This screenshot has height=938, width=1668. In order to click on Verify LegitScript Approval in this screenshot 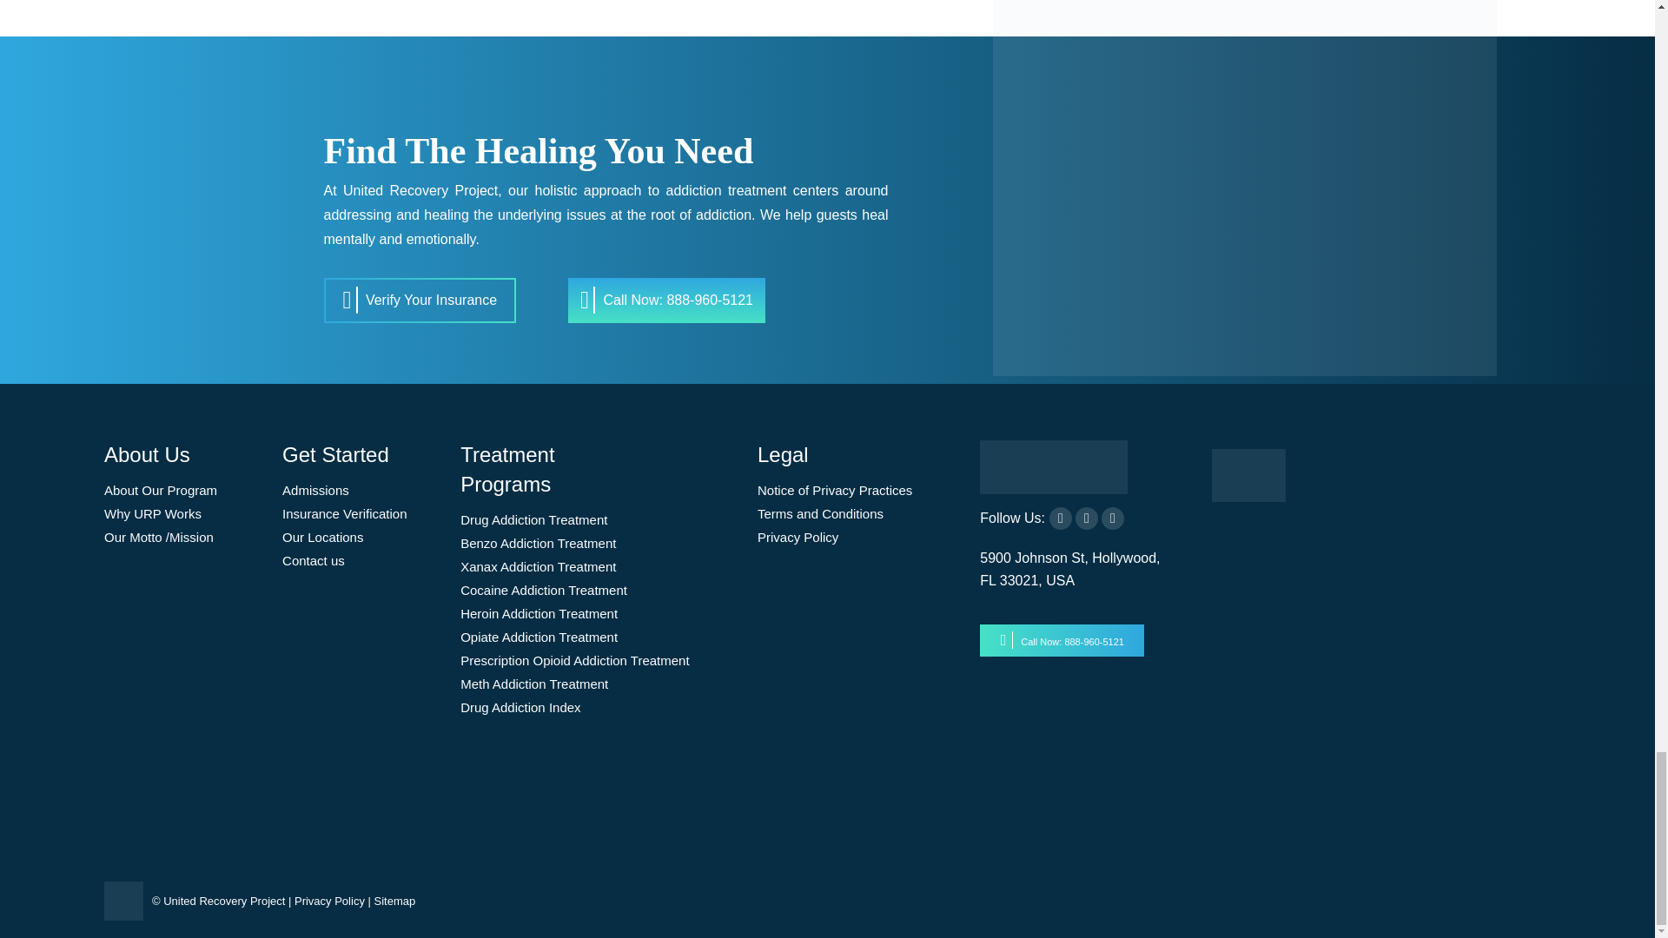, I will do `click(1249, 497)`.